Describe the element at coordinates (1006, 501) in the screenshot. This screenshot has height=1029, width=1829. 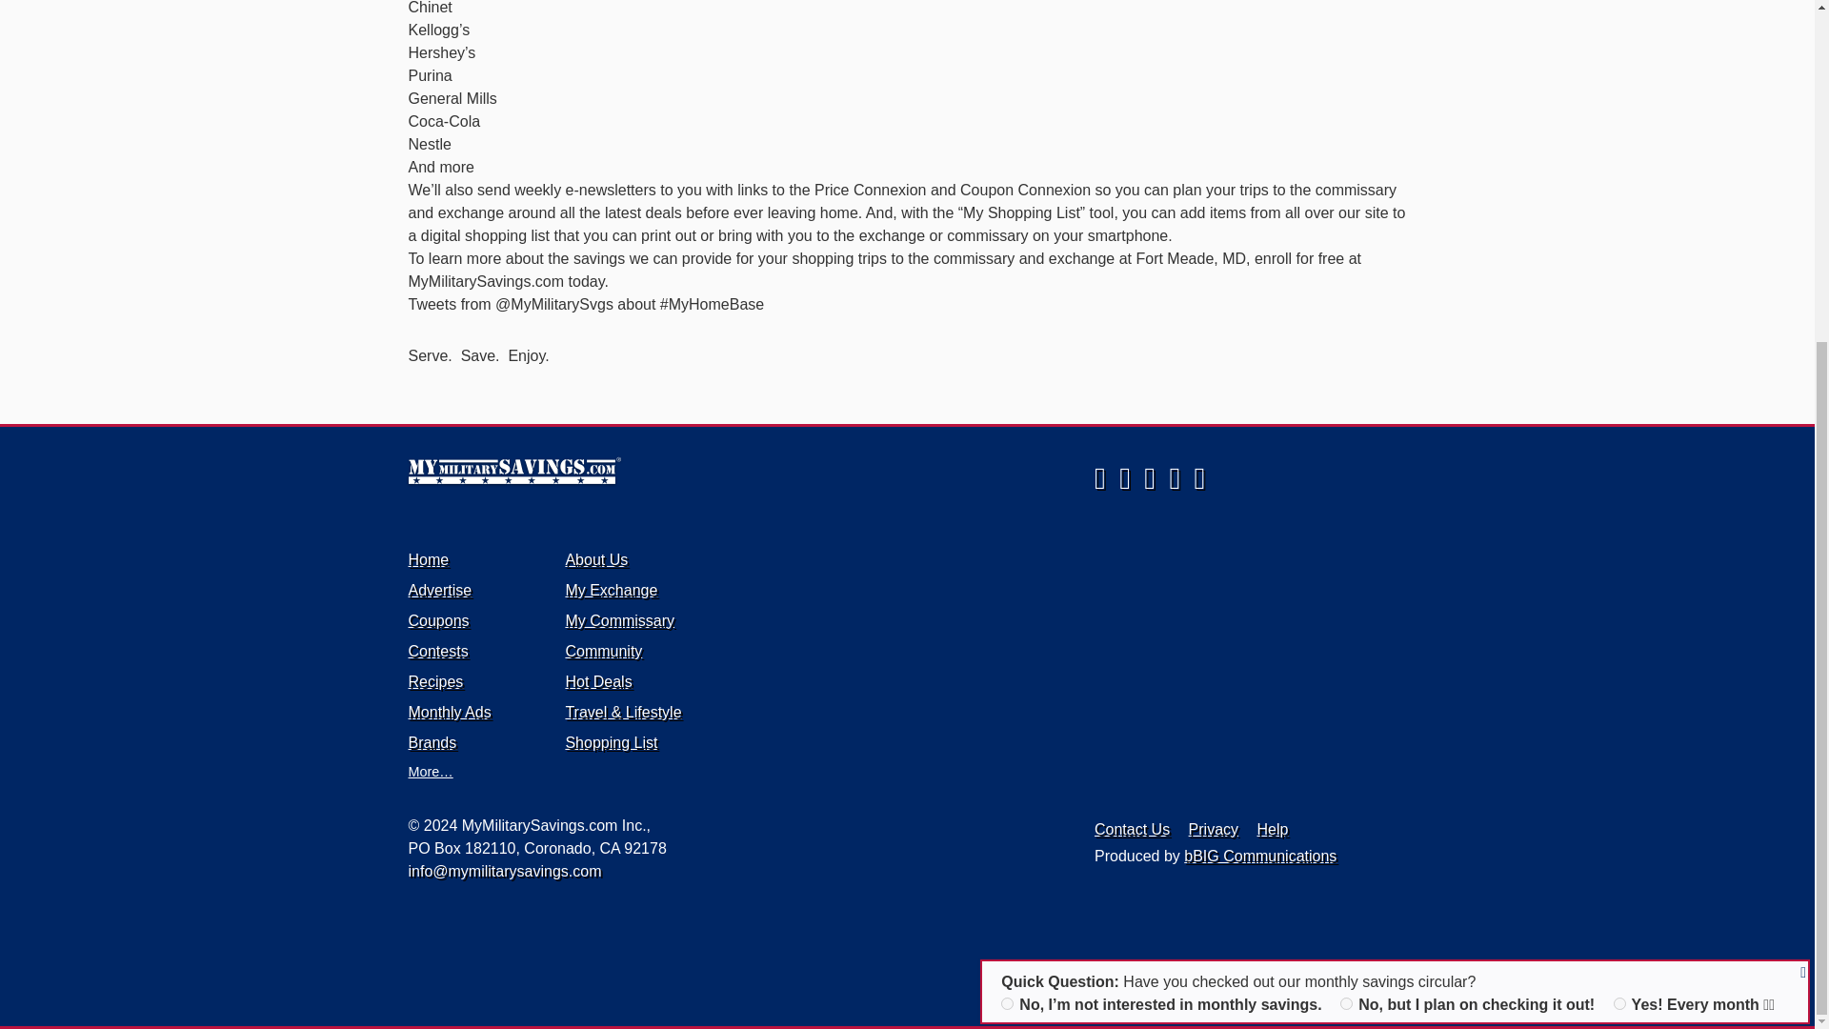
I see `1209` at that location.